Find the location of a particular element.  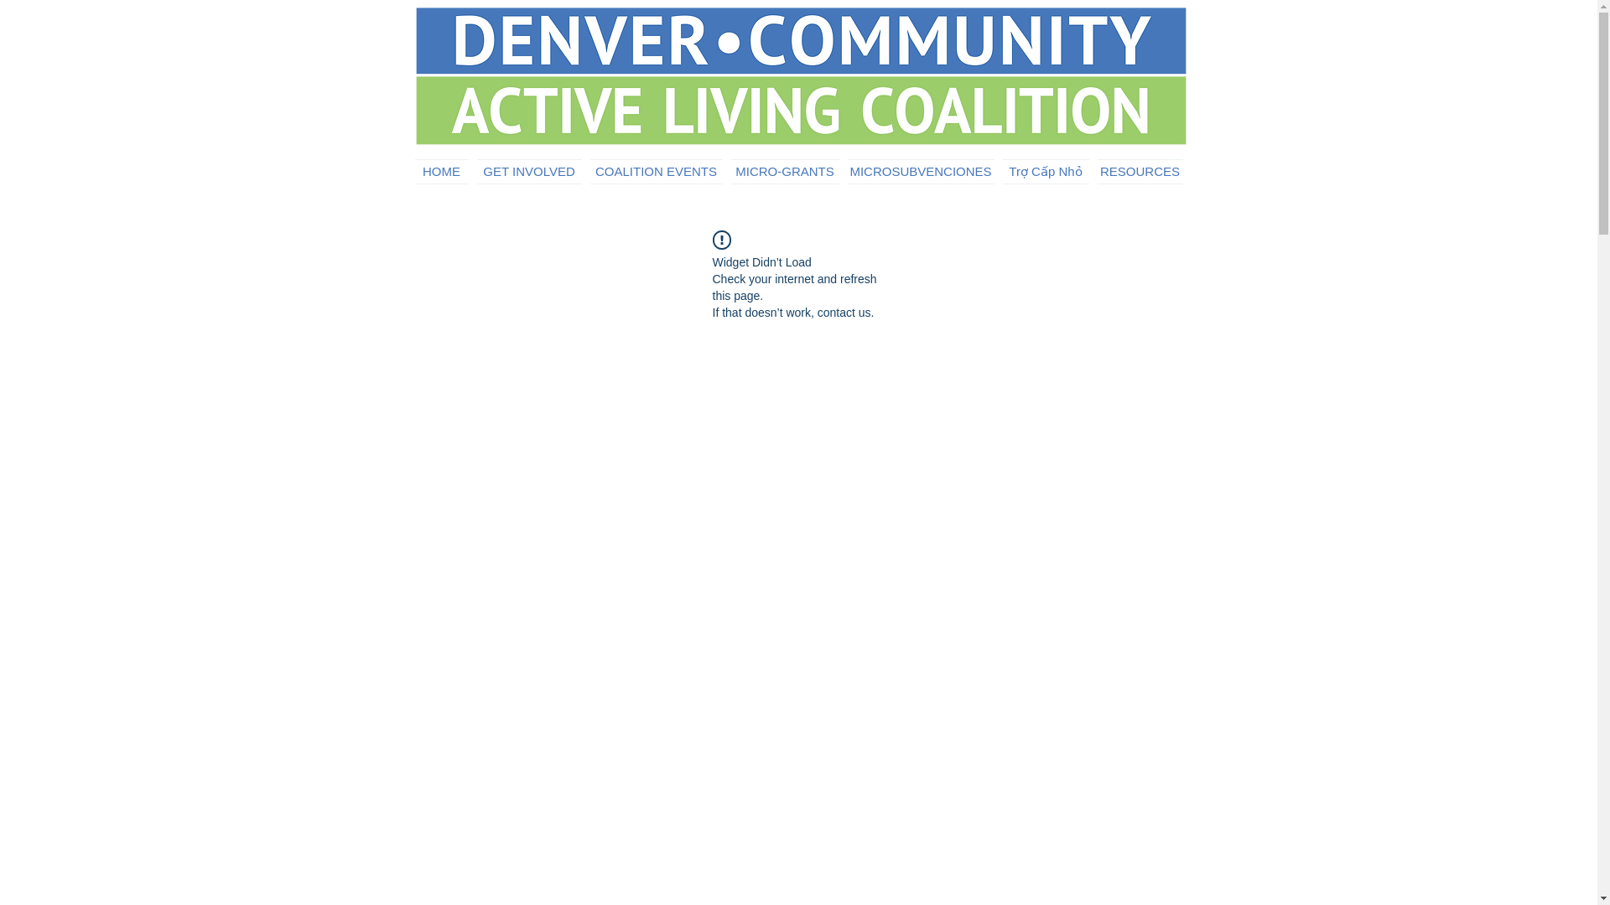

COALITION EVENTS is located at coordinates (656, 172).